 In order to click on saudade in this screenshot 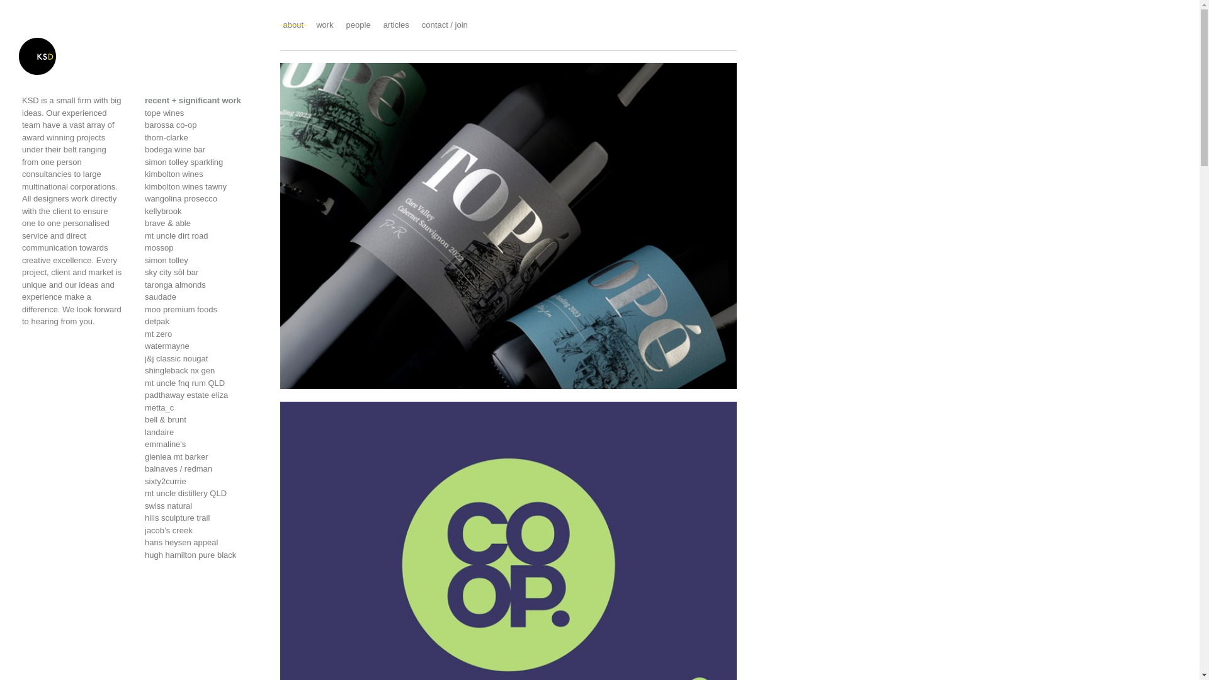, I will do `click(201, 297)`.